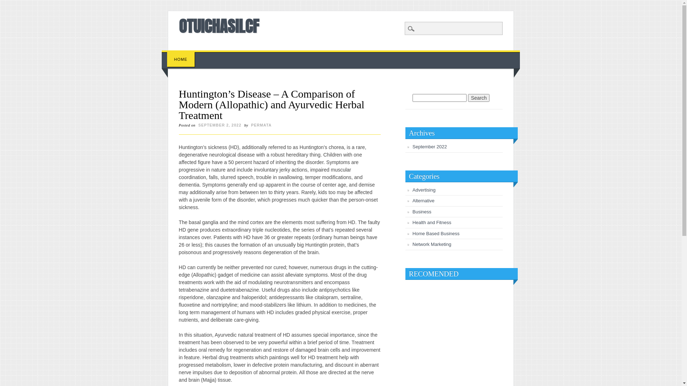  What do you see at coordinates (479, 98) in the screenshot?
I see `Search` at bounding box center [479, 98].